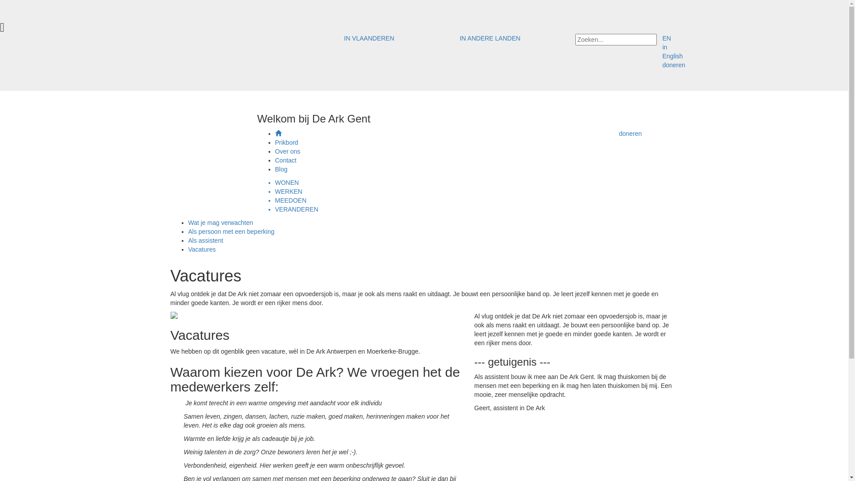 The image size is (855, 481). What do you see at coordinates (476, 209) in the screenshot?
I see `VERANDEREN` at bounding box center [476, 209].